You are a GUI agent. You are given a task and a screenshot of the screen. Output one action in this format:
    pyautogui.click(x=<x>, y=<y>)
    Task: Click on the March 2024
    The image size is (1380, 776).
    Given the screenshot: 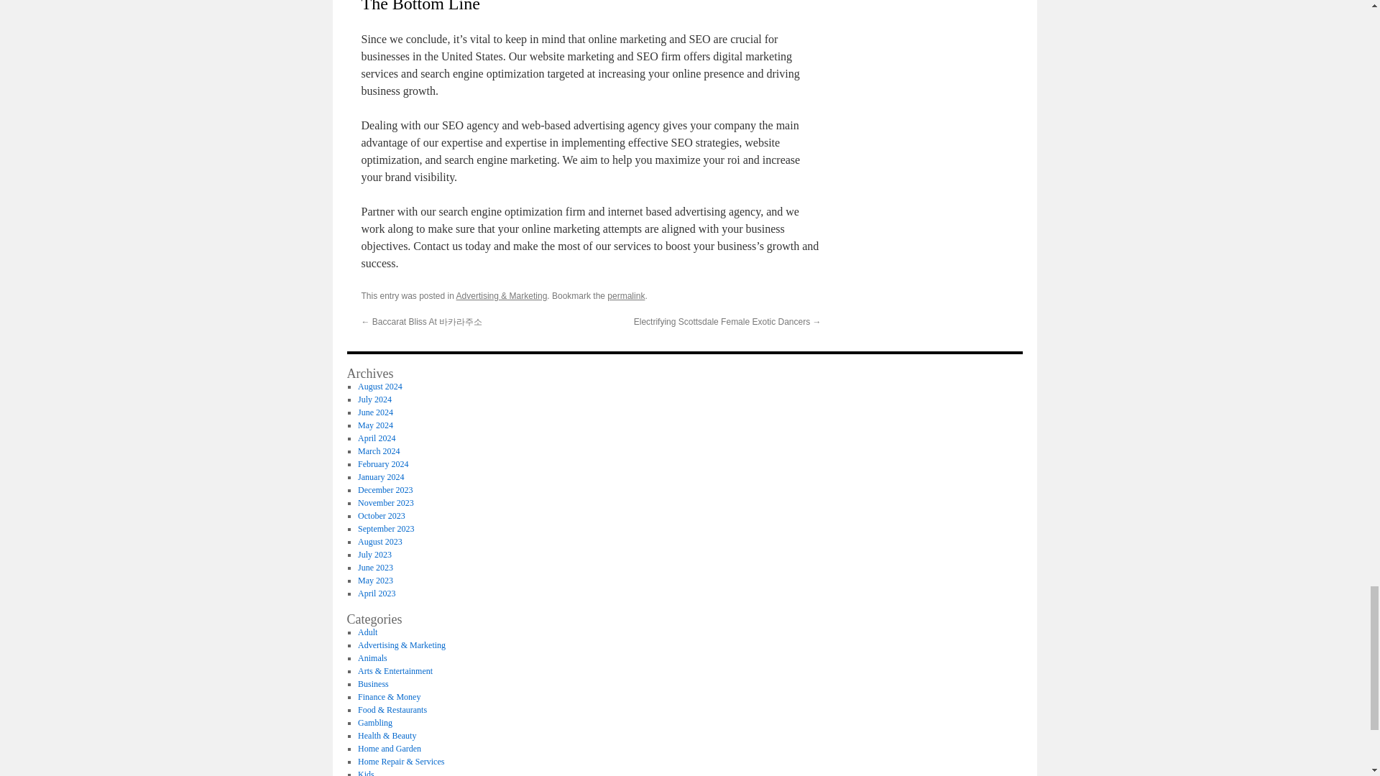 What is the action you would take?
    pyautogui.click(x=378, y=451)
    